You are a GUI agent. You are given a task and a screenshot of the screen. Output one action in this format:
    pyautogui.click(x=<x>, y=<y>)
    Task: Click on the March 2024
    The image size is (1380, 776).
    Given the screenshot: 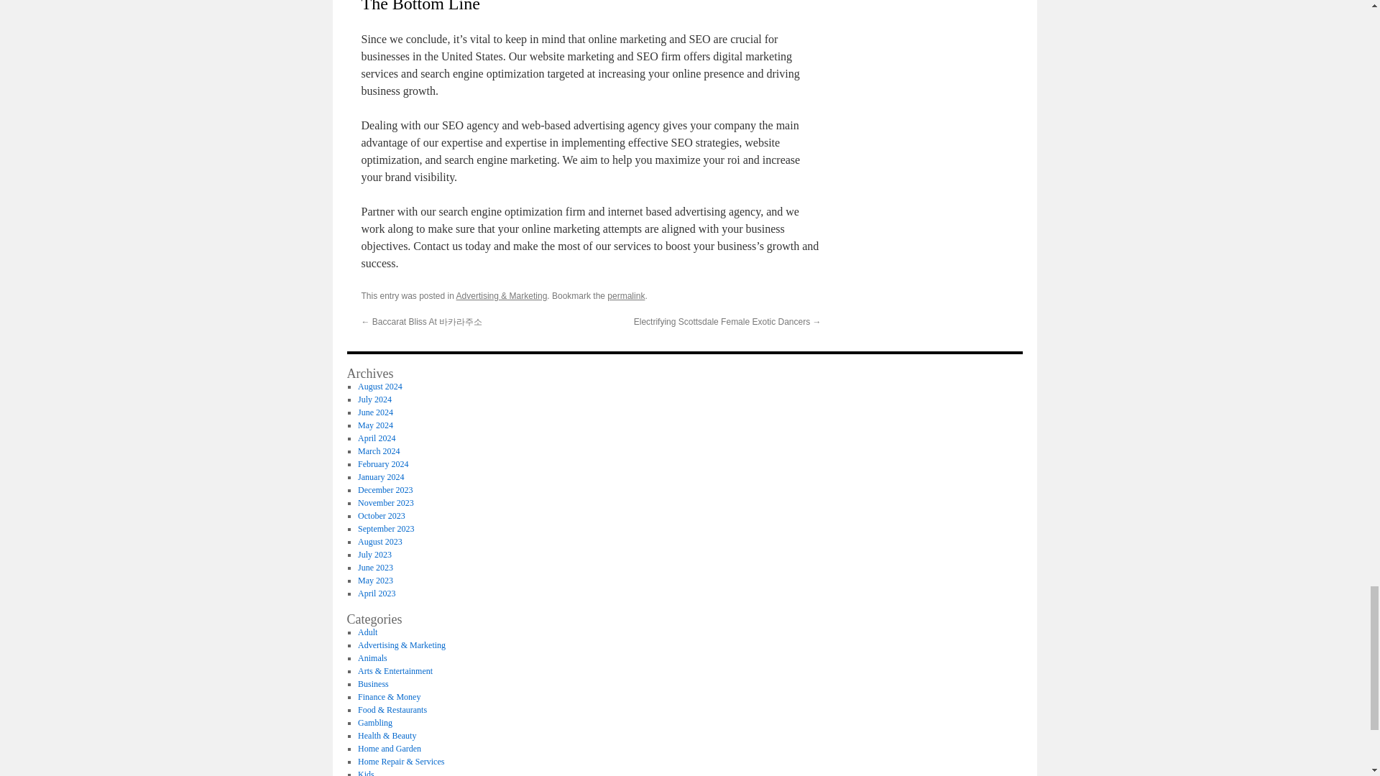 What is the action you would take?
    pyautogui.click(x=378, y=451)
    